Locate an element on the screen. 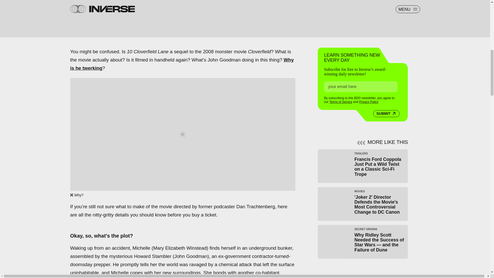 This screenshot has width=494, height=278. SUBMIT is located at coordinates (386, 114).